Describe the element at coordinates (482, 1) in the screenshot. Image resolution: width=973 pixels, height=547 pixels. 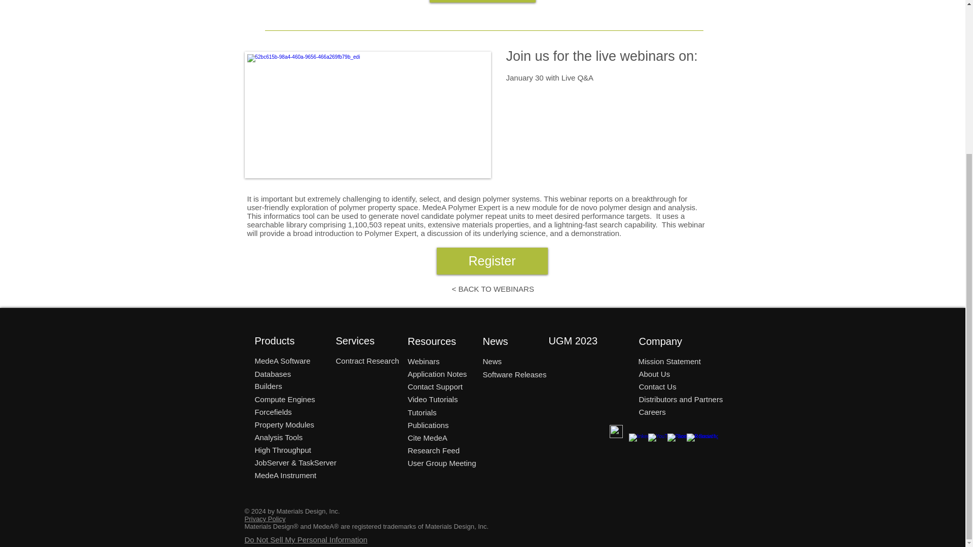
I see `Register` at that location.